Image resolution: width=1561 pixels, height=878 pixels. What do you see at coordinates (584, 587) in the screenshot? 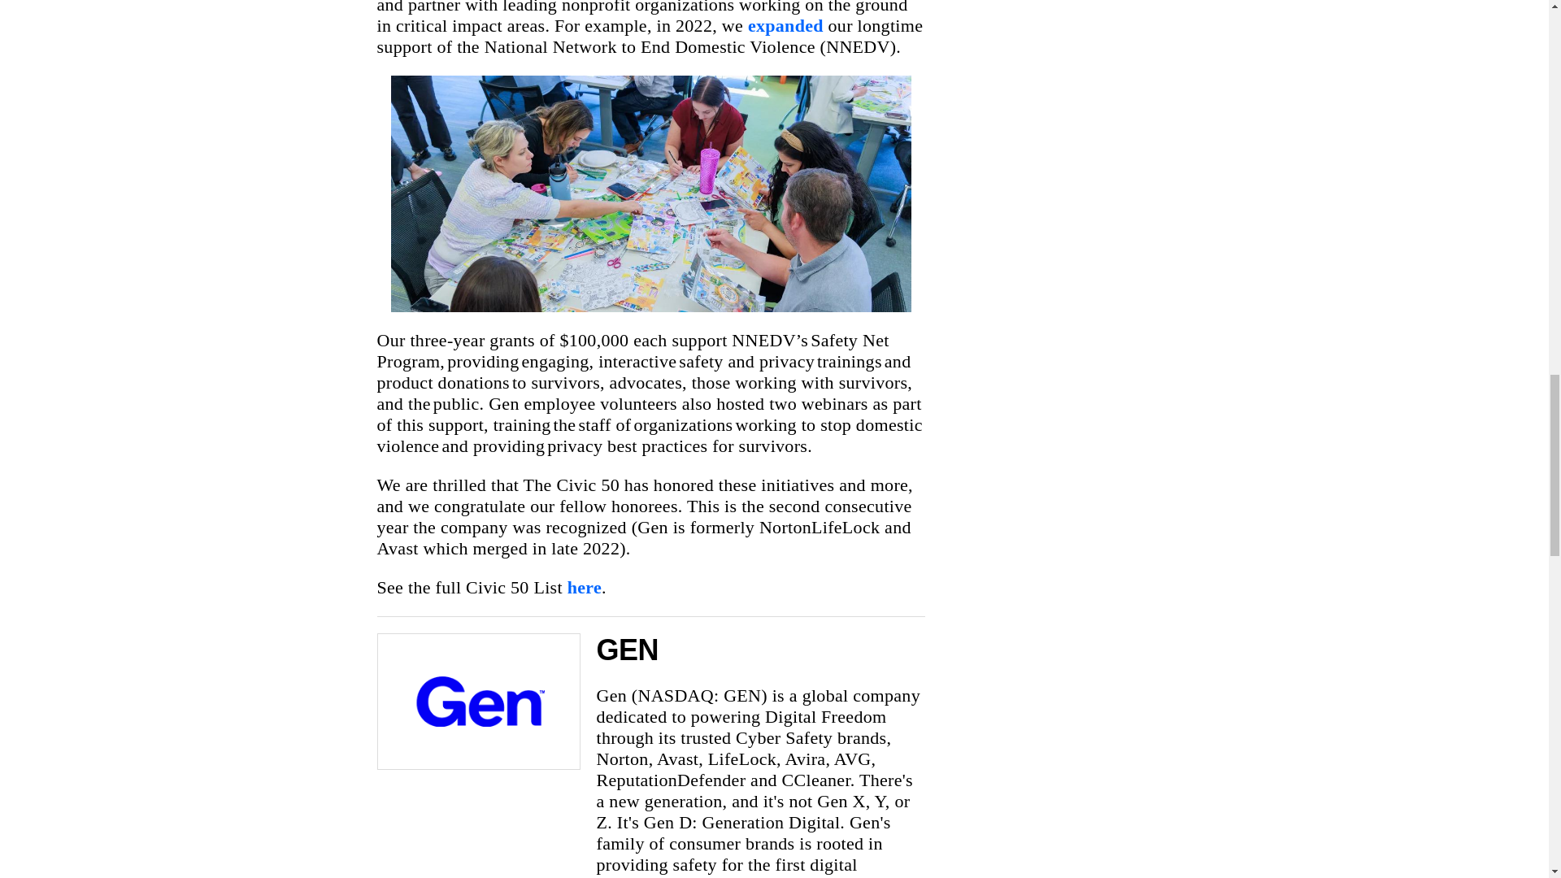
I see `here` at bounding box center [584, 587].